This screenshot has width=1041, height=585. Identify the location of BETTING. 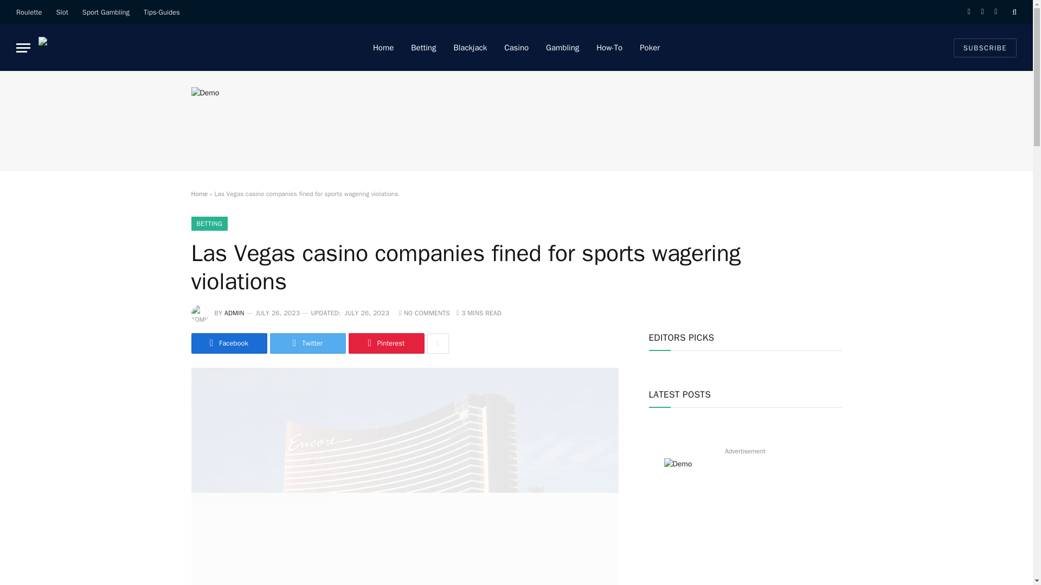
(209, 223).